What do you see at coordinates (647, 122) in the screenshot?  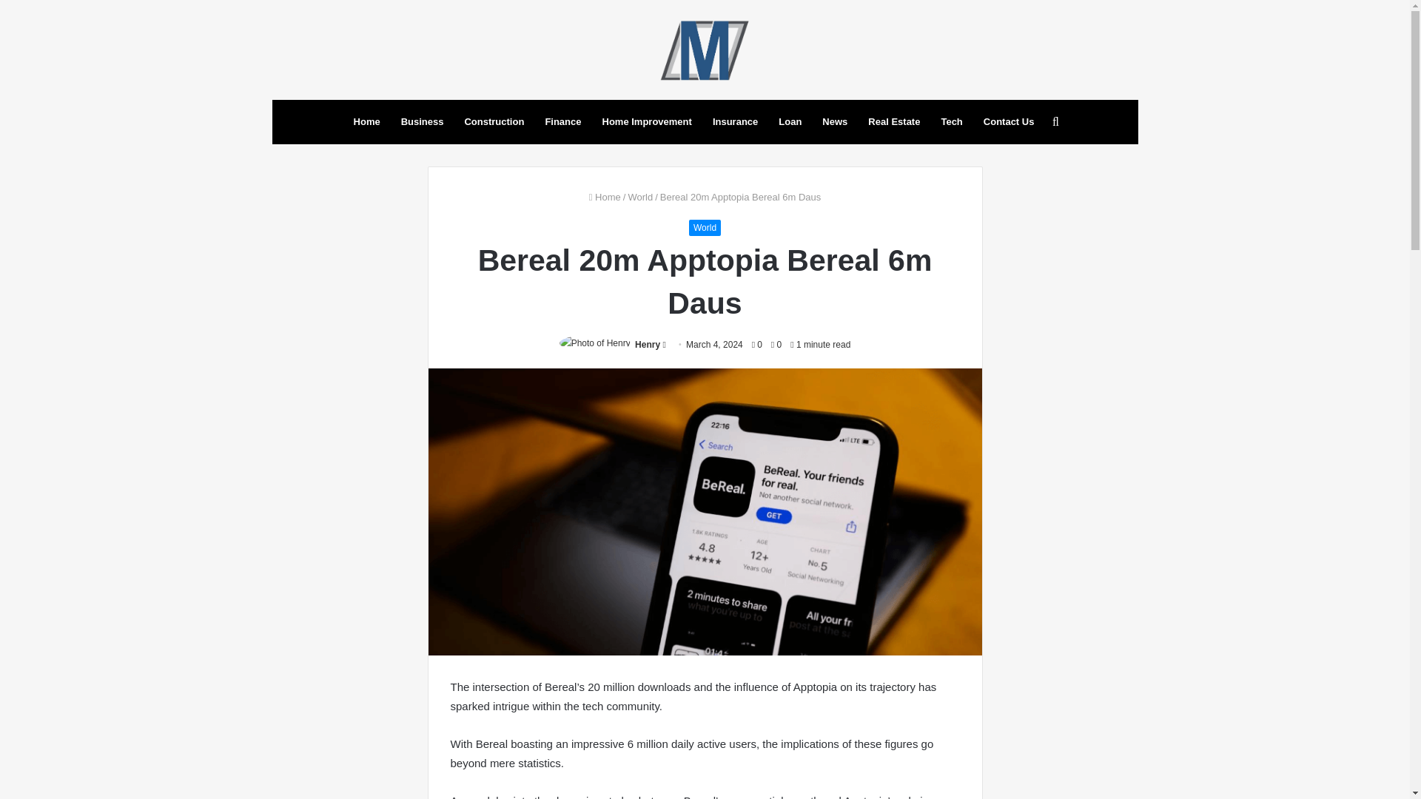 I see `Home Improvement` at bounding box center [647, 122].